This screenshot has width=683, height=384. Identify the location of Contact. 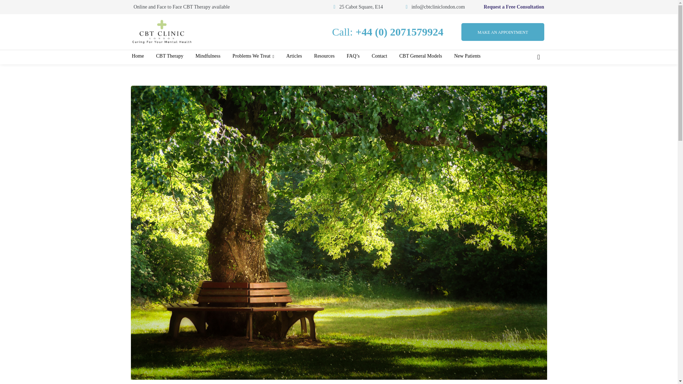
(379, 56).